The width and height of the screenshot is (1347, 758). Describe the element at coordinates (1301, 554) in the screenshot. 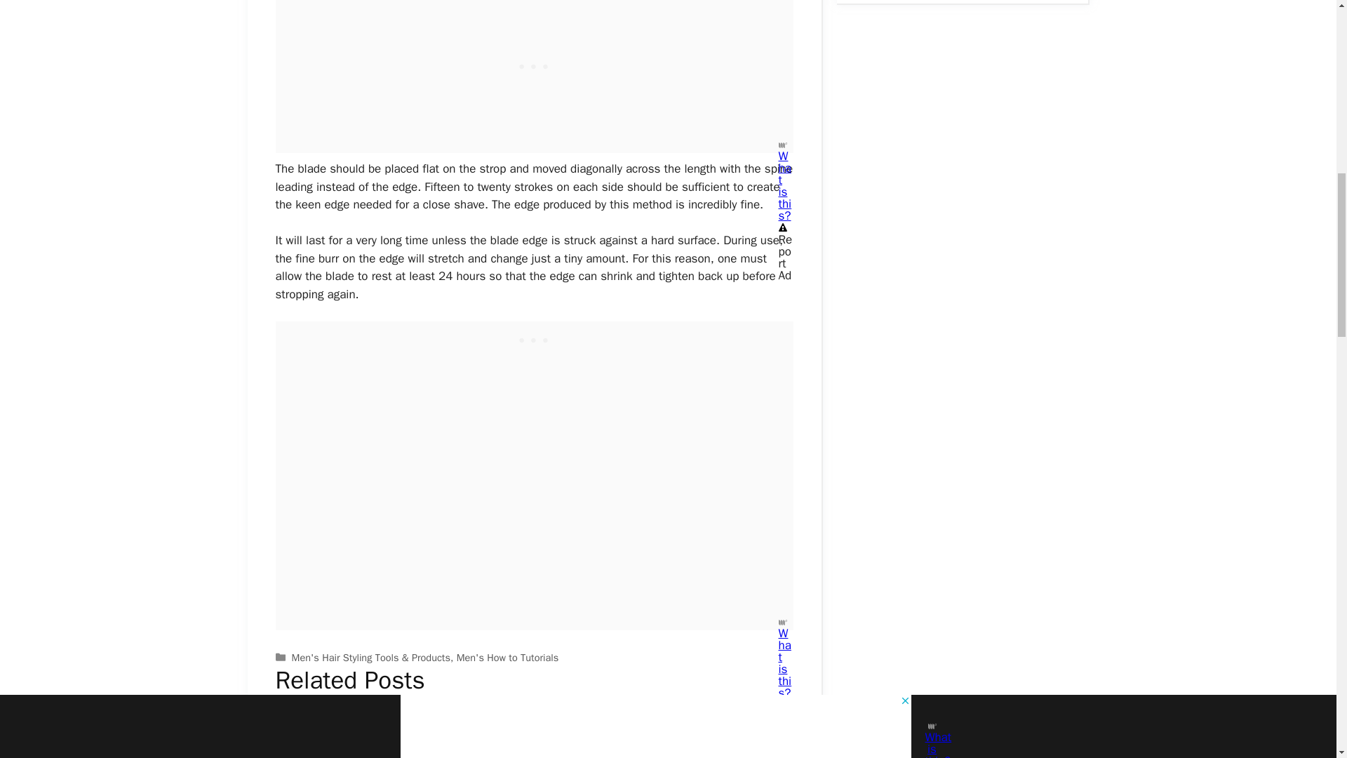

I see `Scroll back to top` at that location.